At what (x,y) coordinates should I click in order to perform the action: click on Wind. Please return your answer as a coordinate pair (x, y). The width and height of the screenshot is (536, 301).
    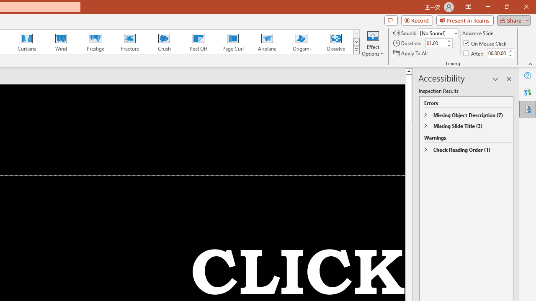
    Looking at the image, I should click on (61, 42).